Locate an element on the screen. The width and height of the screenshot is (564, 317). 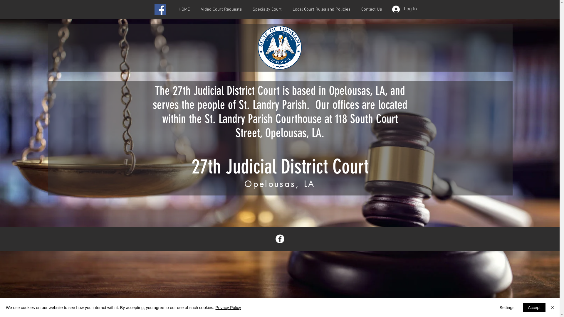
27th Judicial District Court is located at coordinates (280, 167).